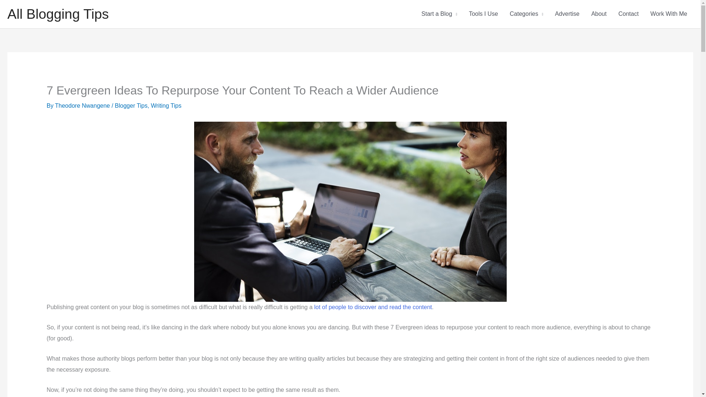  I want to click on Contact, so click(628, 14).